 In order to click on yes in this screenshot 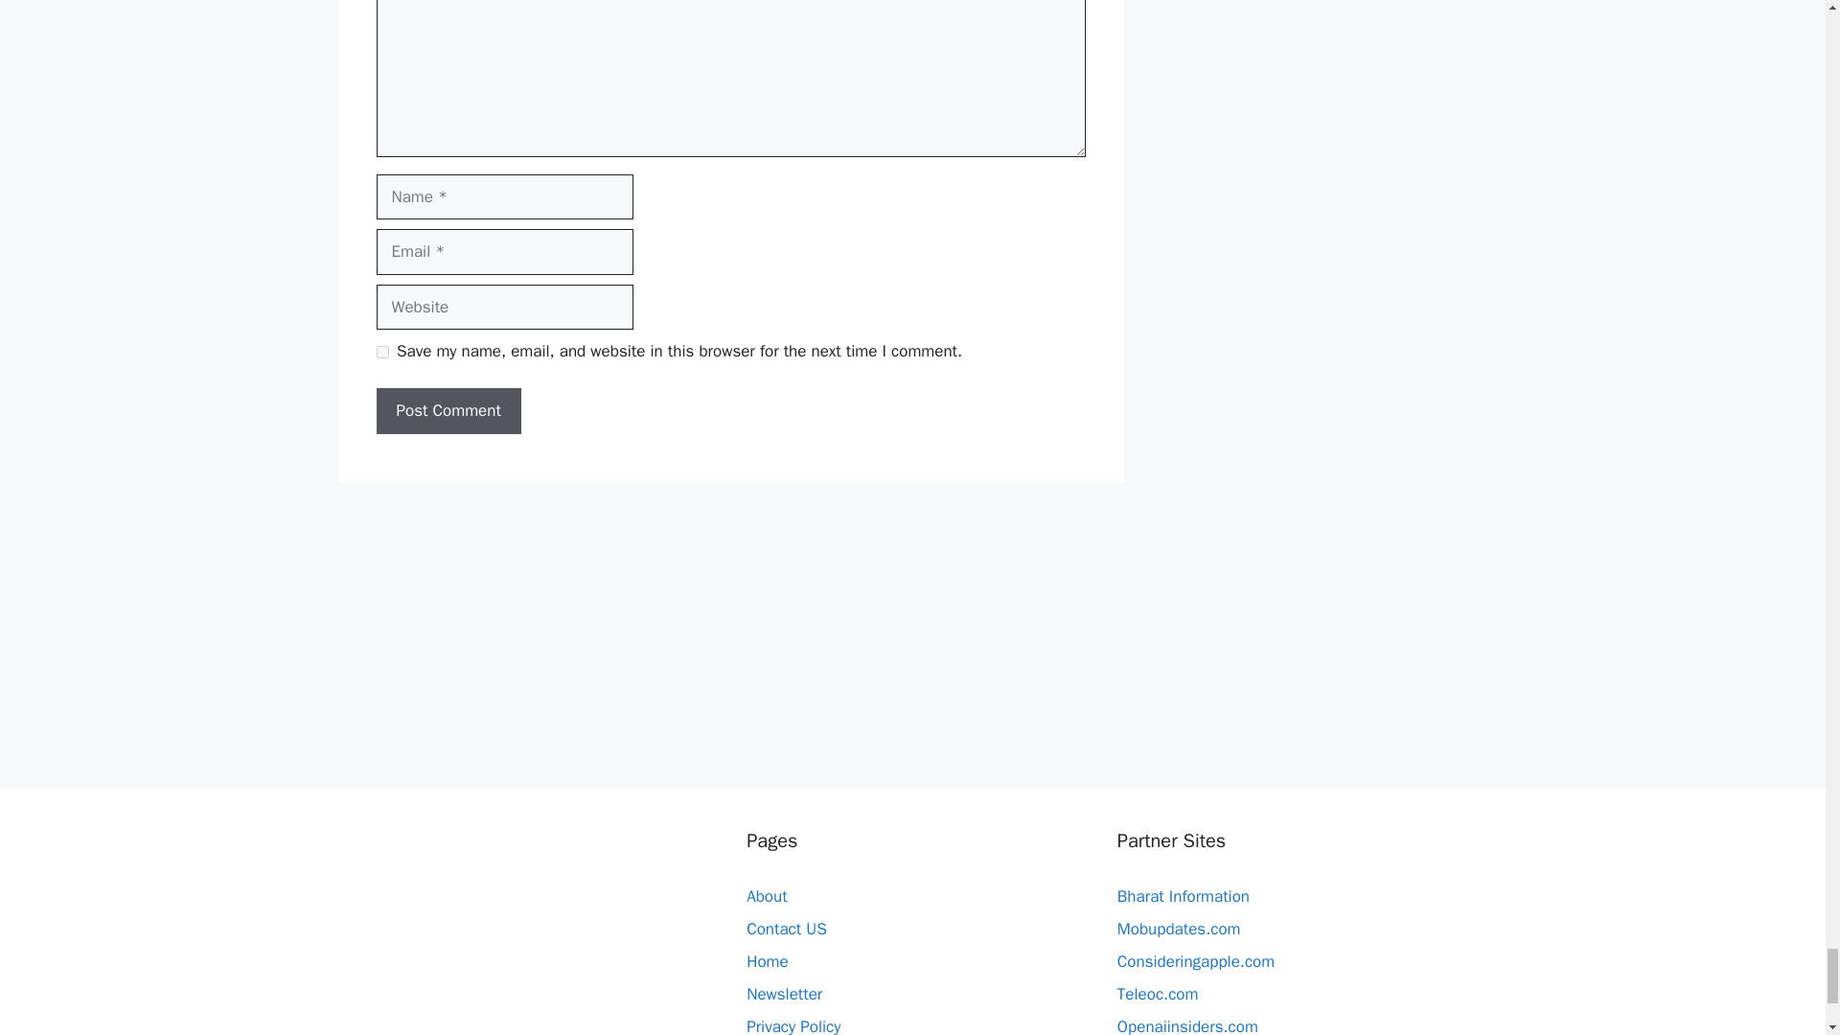, I will do `click(381, 351)`.